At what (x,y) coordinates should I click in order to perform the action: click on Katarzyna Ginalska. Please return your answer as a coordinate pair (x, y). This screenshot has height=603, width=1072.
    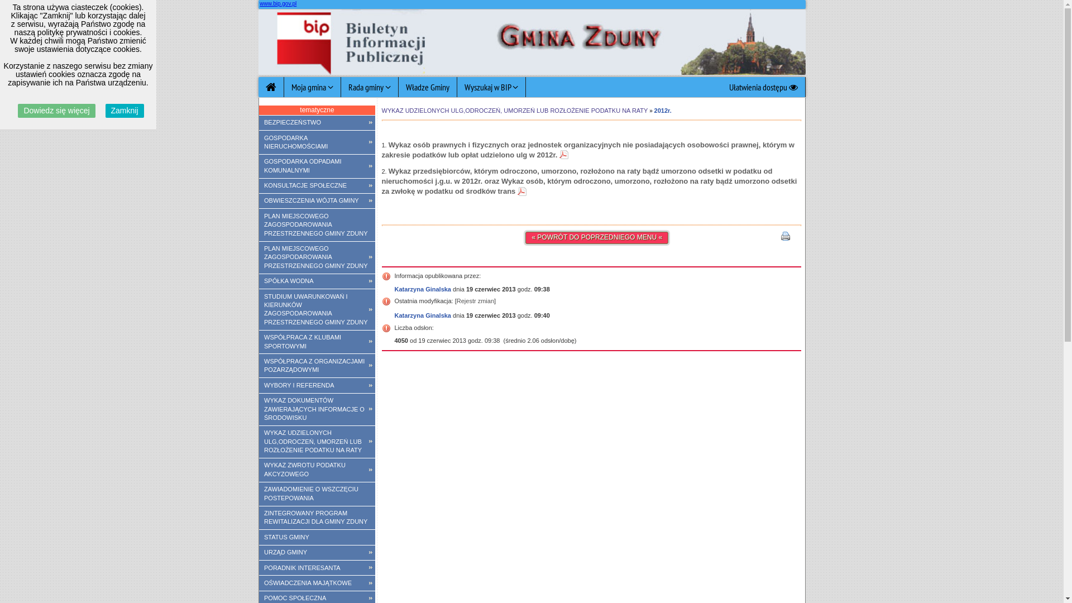
    Looking at the image, I should click on (423, 315).